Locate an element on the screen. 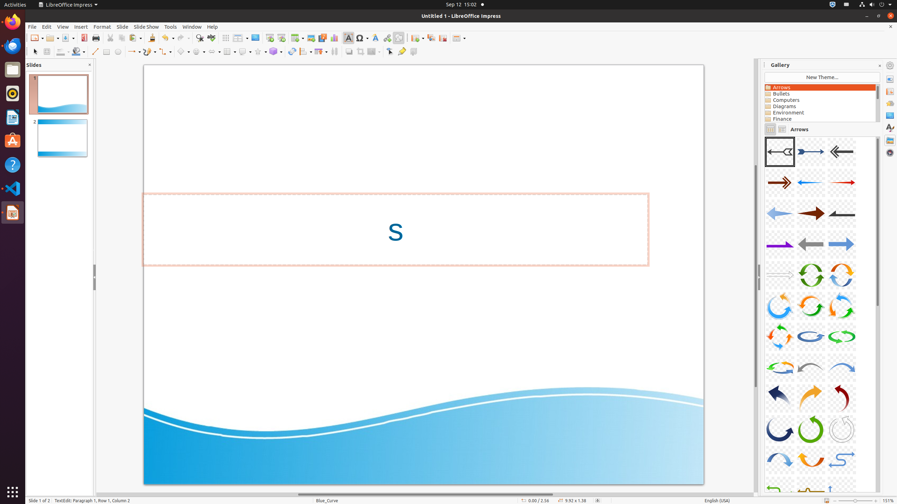 This screenshot has width=897, height=504. A03-Arrow-Gray-Left is located at coordinates (842, 152).